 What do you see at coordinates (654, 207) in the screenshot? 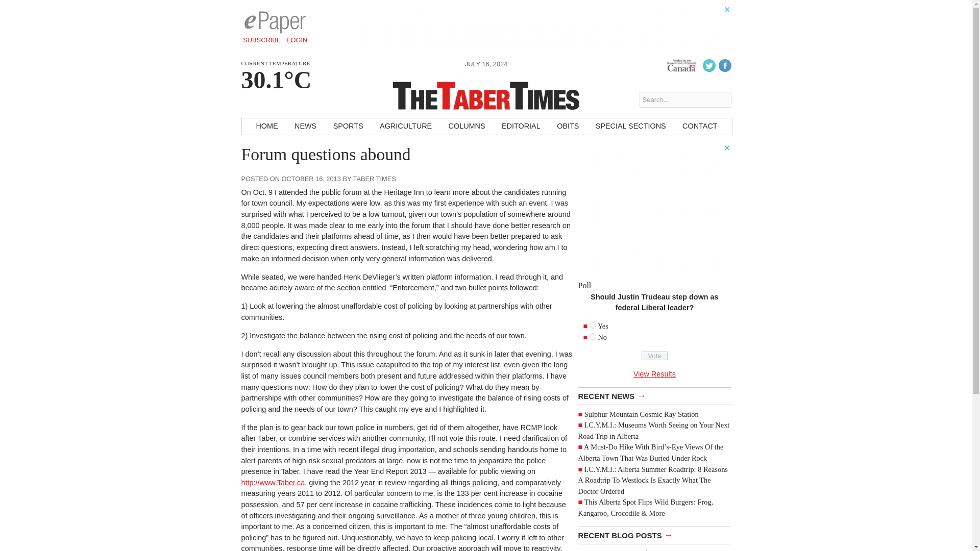
I see `3rd party ad content` at bounding box center [654, 207].